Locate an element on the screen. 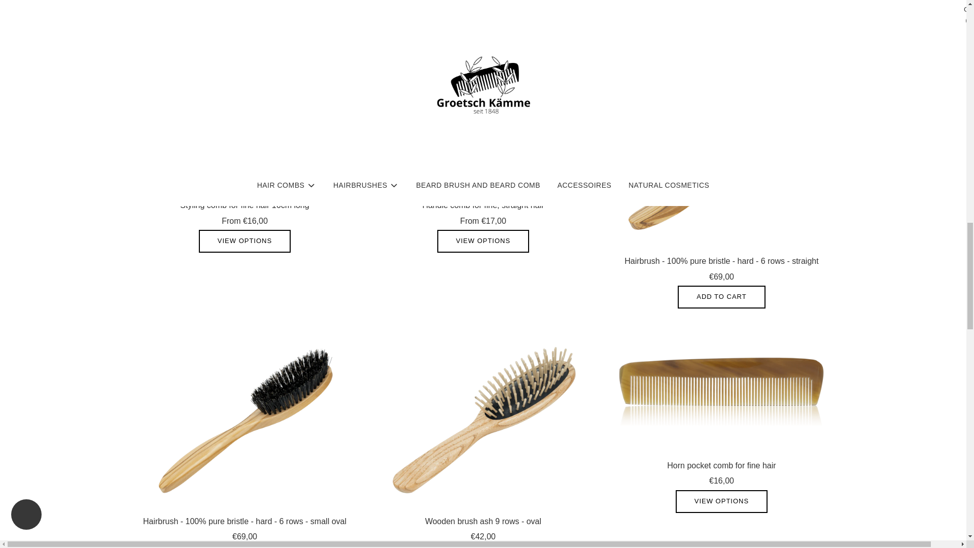 The image size is (974, 548). Horn pocket comb for fine hair is located at coordinates (721, 391).